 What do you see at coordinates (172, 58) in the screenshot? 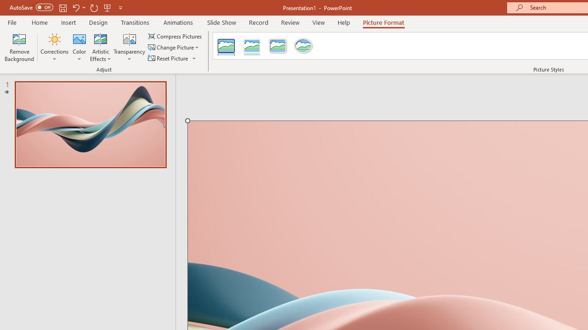
I see `Reset Picture` at bounding box center [172, 58].